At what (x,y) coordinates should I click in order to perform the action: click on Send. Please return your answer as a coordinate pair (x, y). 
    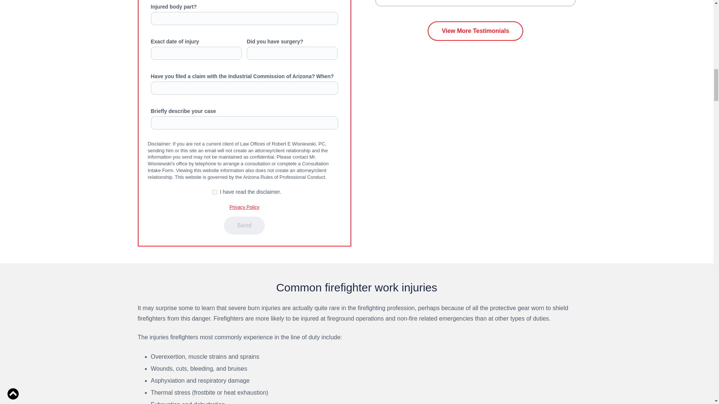
    Looking at the image, I should click on (244, 225).